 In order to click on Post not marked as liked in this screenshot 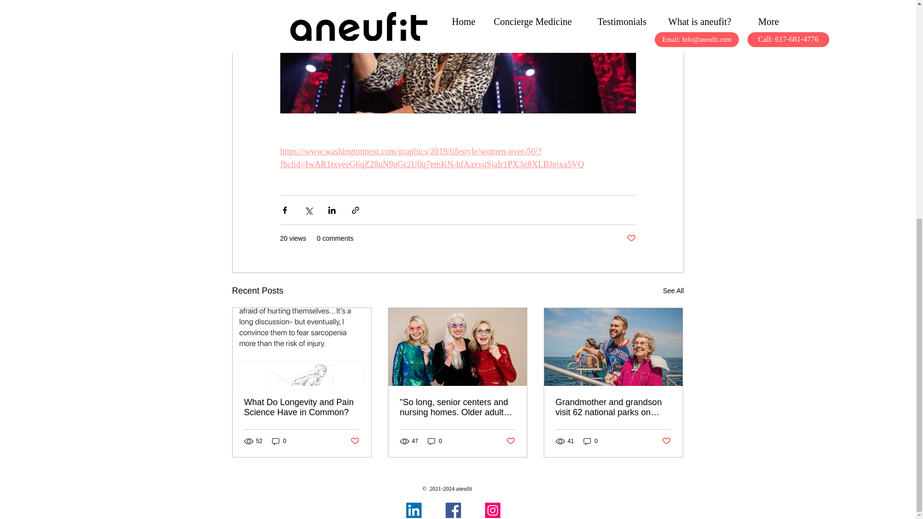, I will do `click(354, 441)`.